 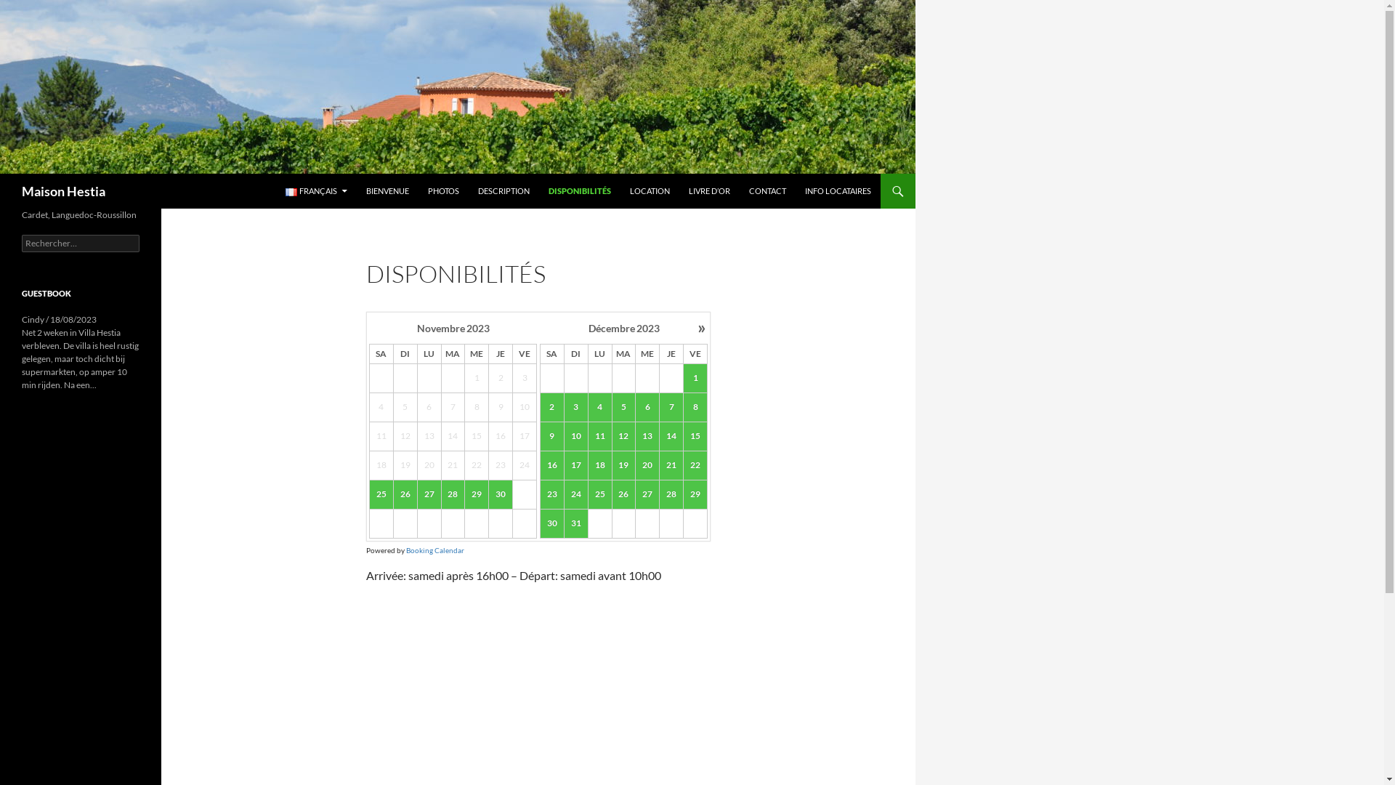 What do you see at coordinates (443, 191) in the screenshot?
I see `PHOTOS` at bounding box center [443, 191].